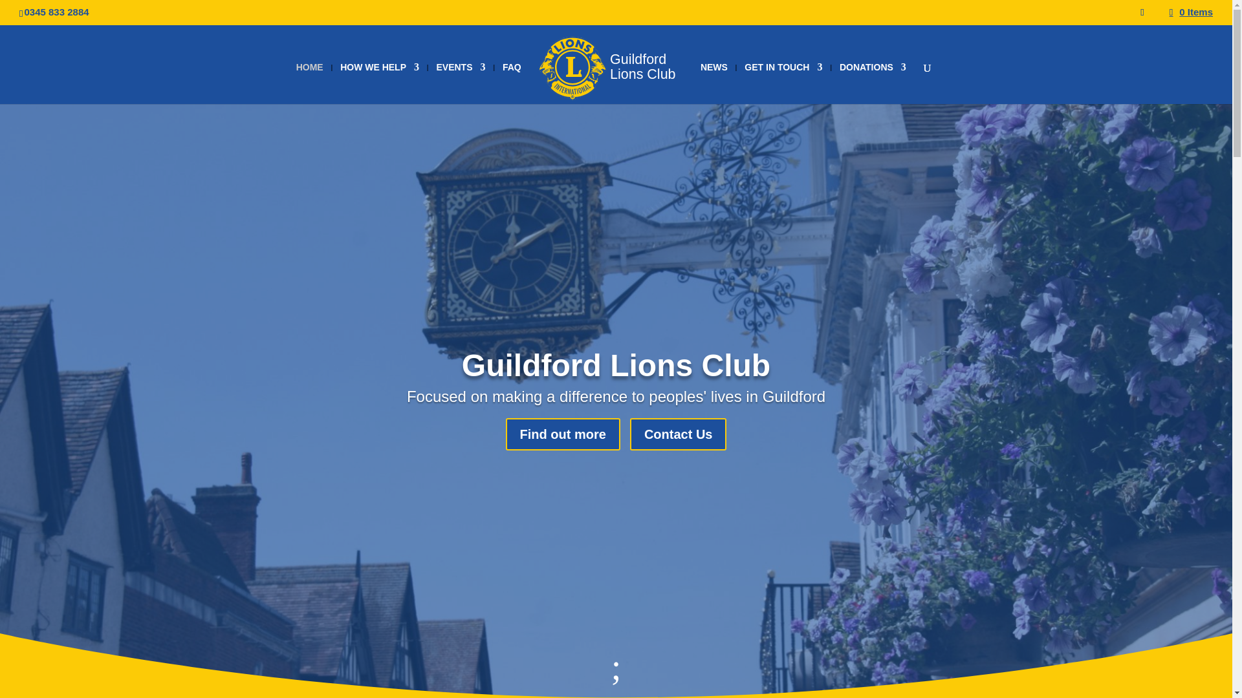 The height and width of the screenshot is (698, 1242). I want to click on GET IN TOUCH, so click(783, 83).